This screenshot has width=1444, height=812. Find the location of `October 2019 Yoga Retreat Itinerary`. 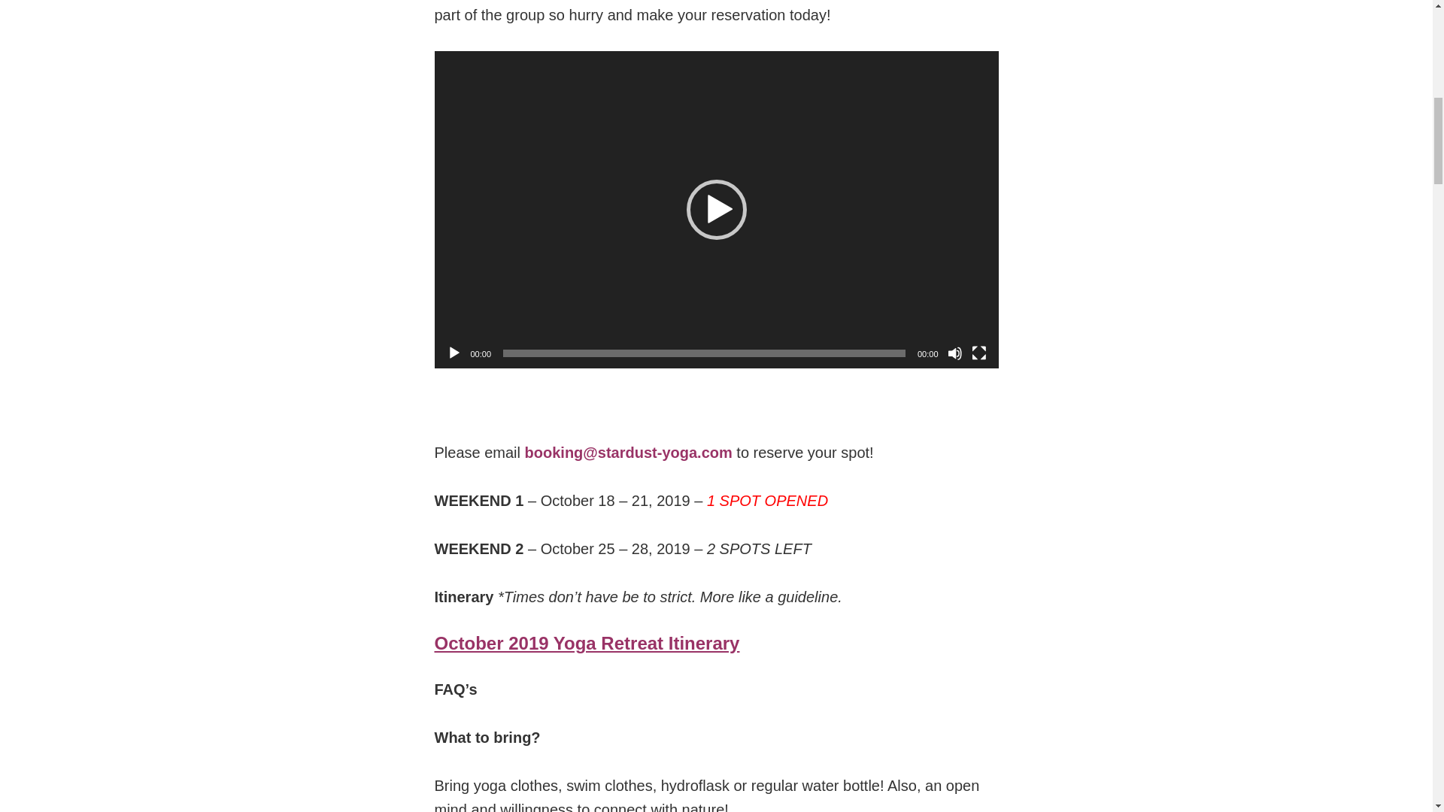

October 2019 Yoga Retreat Itinerary is located at coordinates (587, 644).